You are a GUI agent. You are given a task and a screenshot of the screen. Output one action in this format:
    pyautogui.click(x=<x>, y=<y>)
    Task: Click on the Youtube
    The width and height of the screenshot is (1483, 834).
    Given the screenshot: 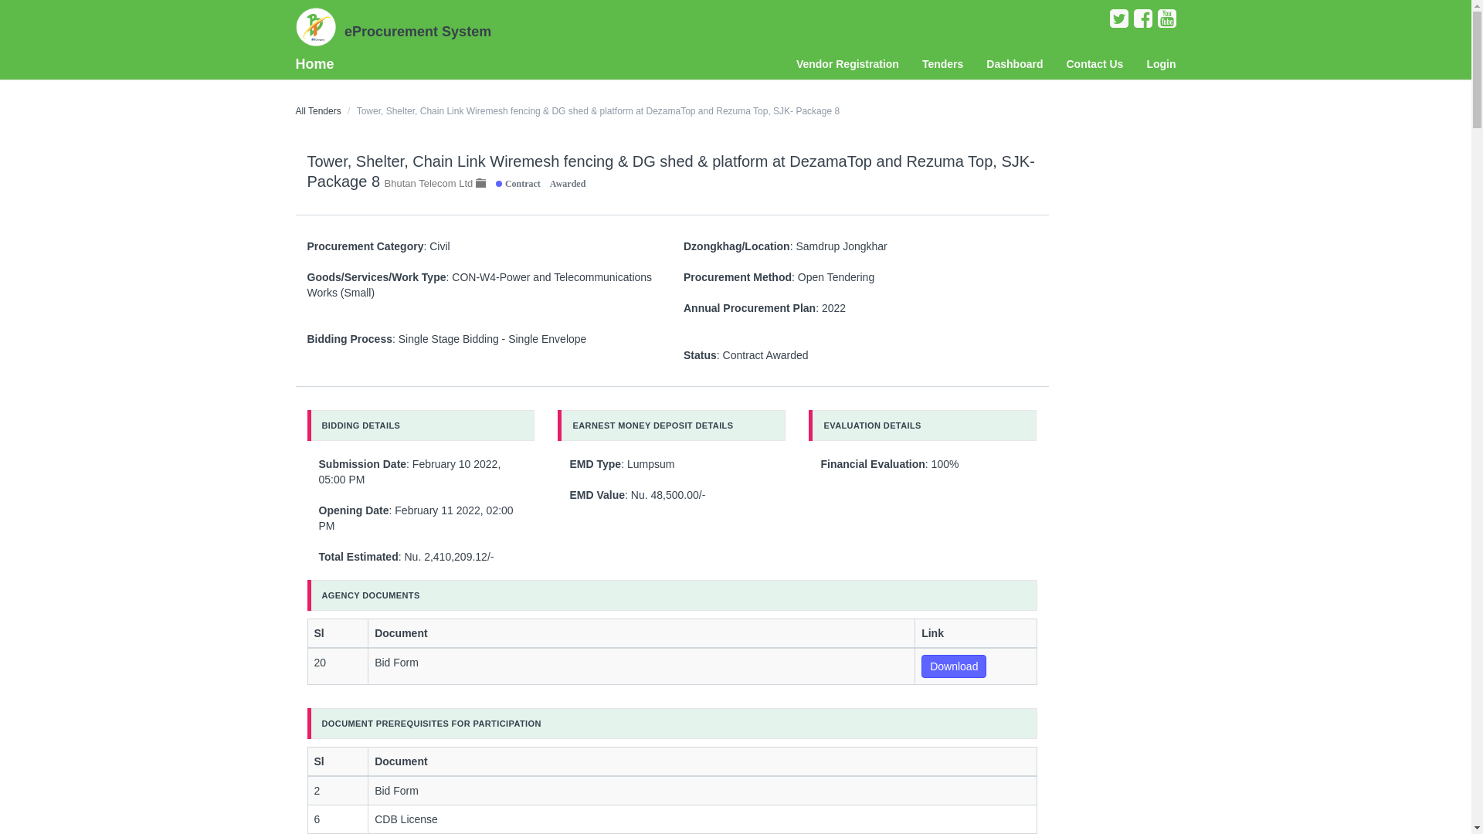 What is the action you would take?
    pyautogui.click(x=1166, y=22)
    